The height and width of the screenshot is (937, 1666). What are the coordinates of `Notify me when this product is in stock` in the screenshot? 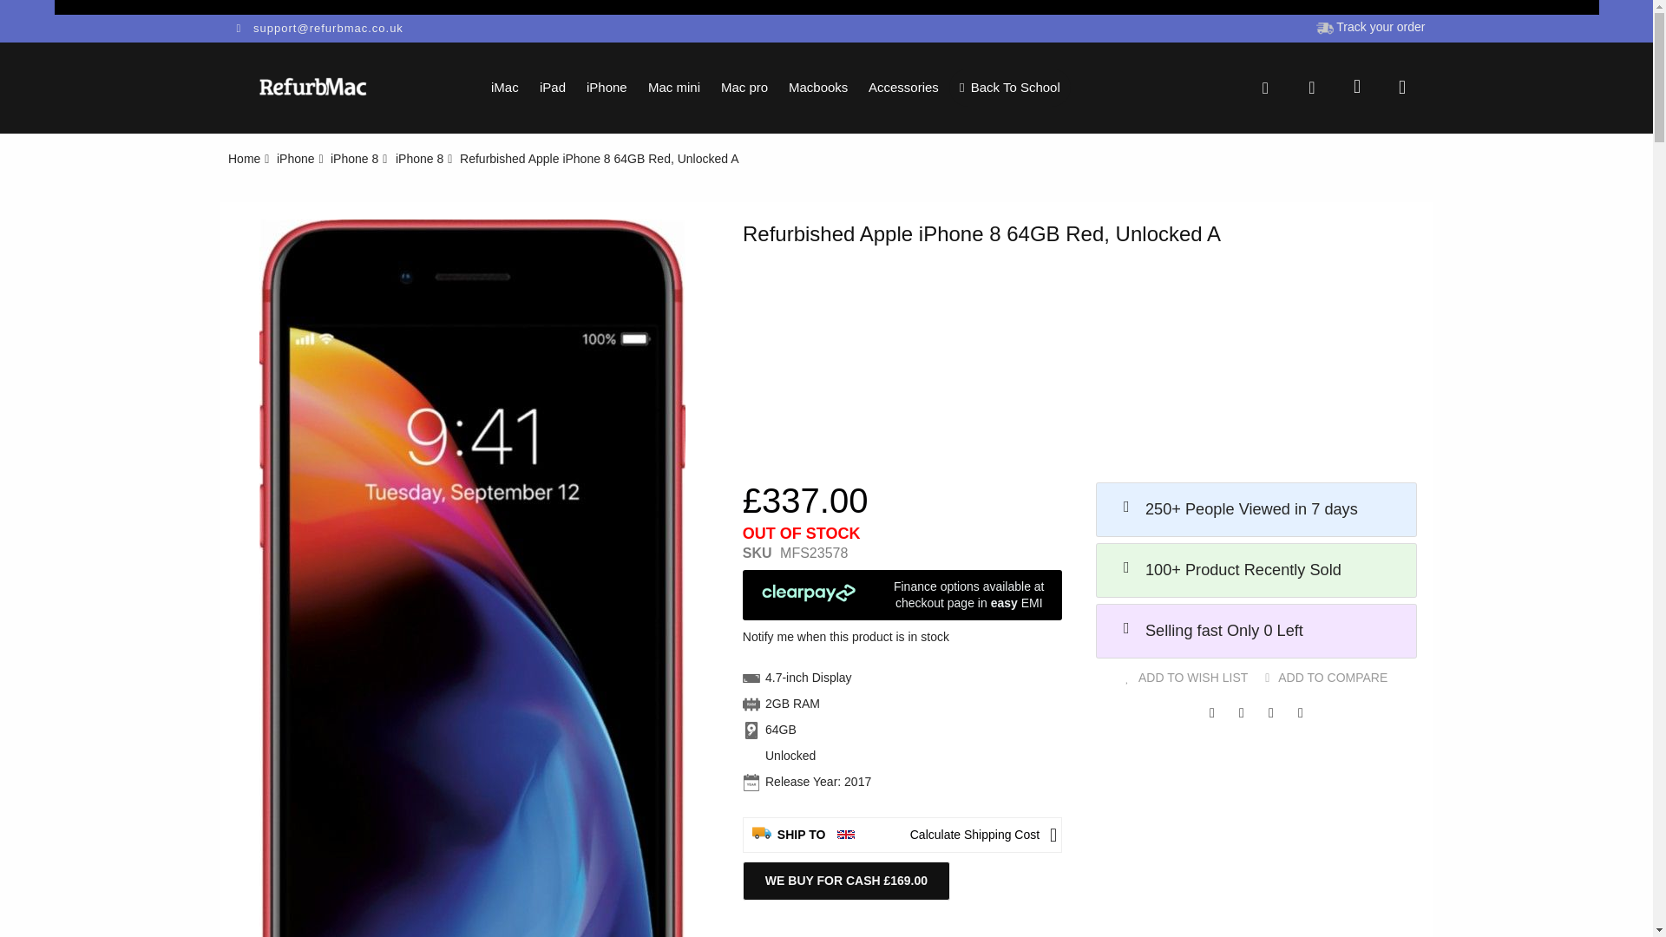 It's located at (846, 636).